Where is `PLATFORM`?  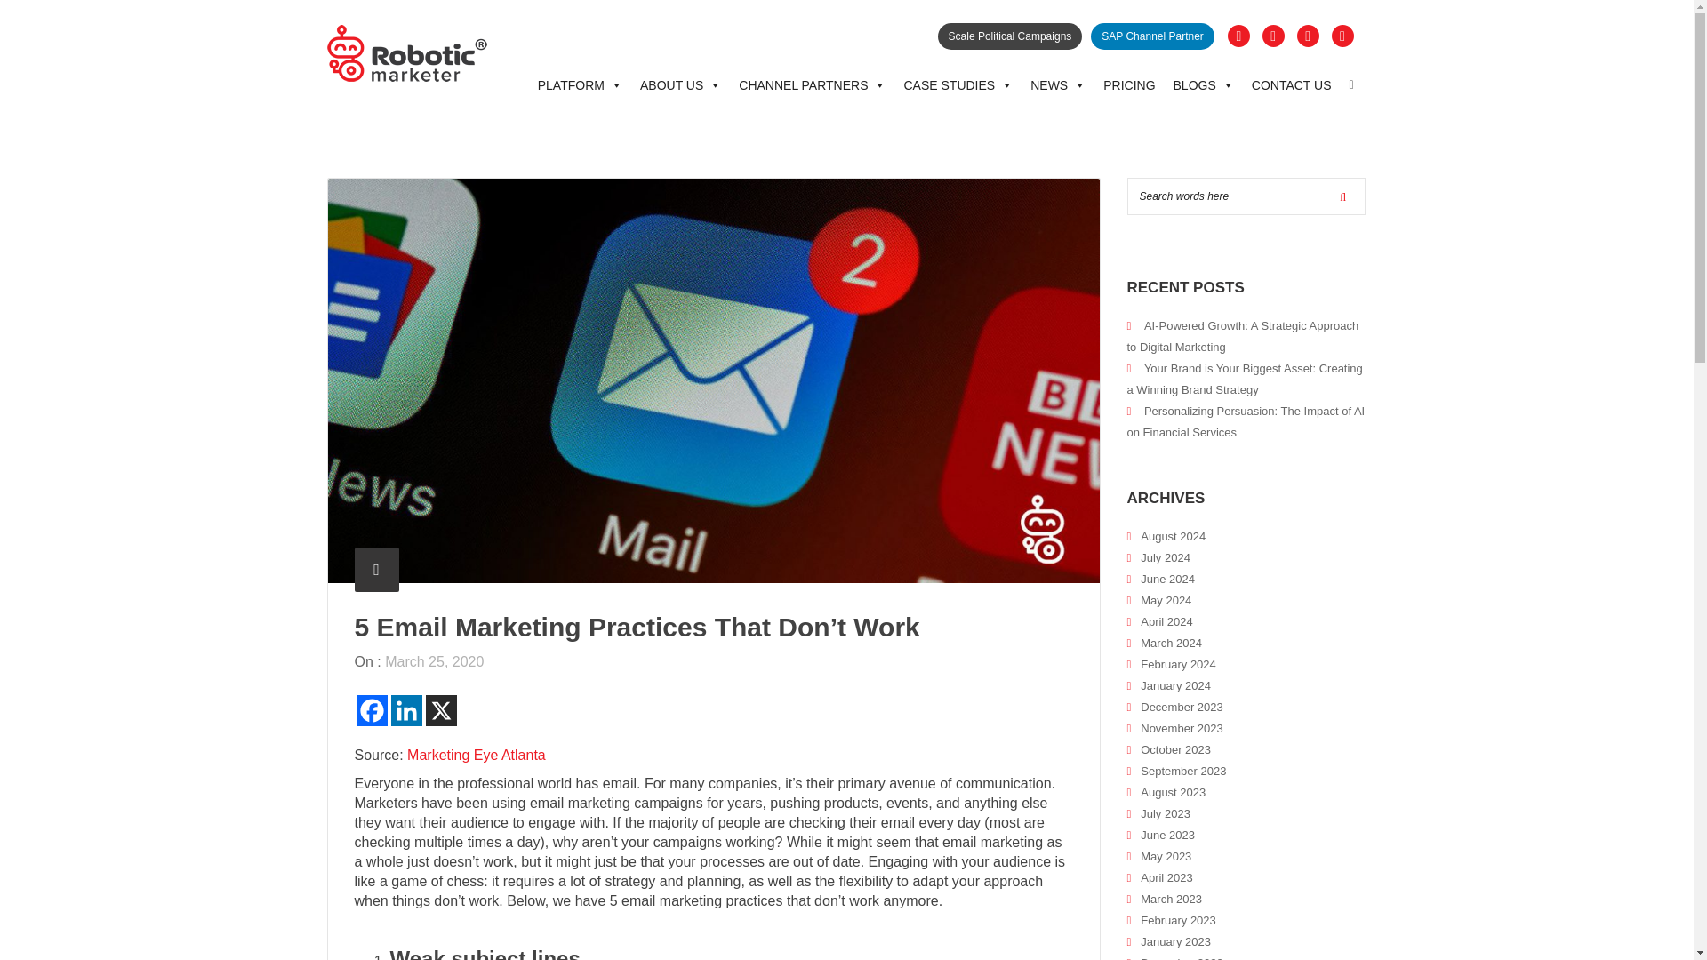
PLATFORM is located at coordinates (580, 85).